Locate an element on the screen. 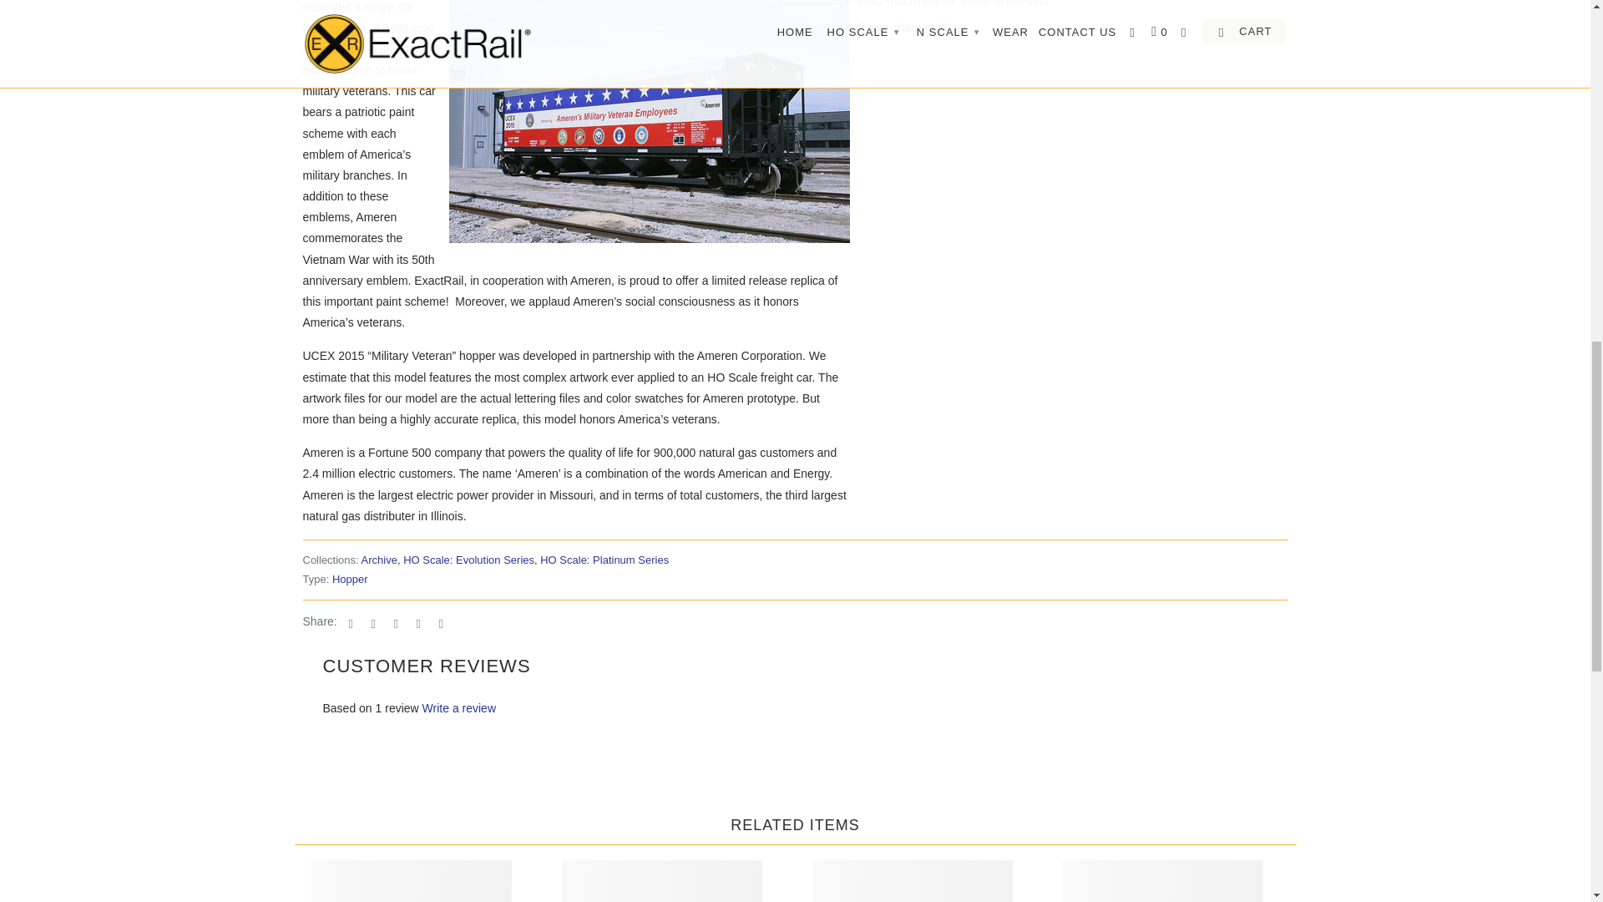  HO Scale: Evolution Series is located at coordinates (468, 560).